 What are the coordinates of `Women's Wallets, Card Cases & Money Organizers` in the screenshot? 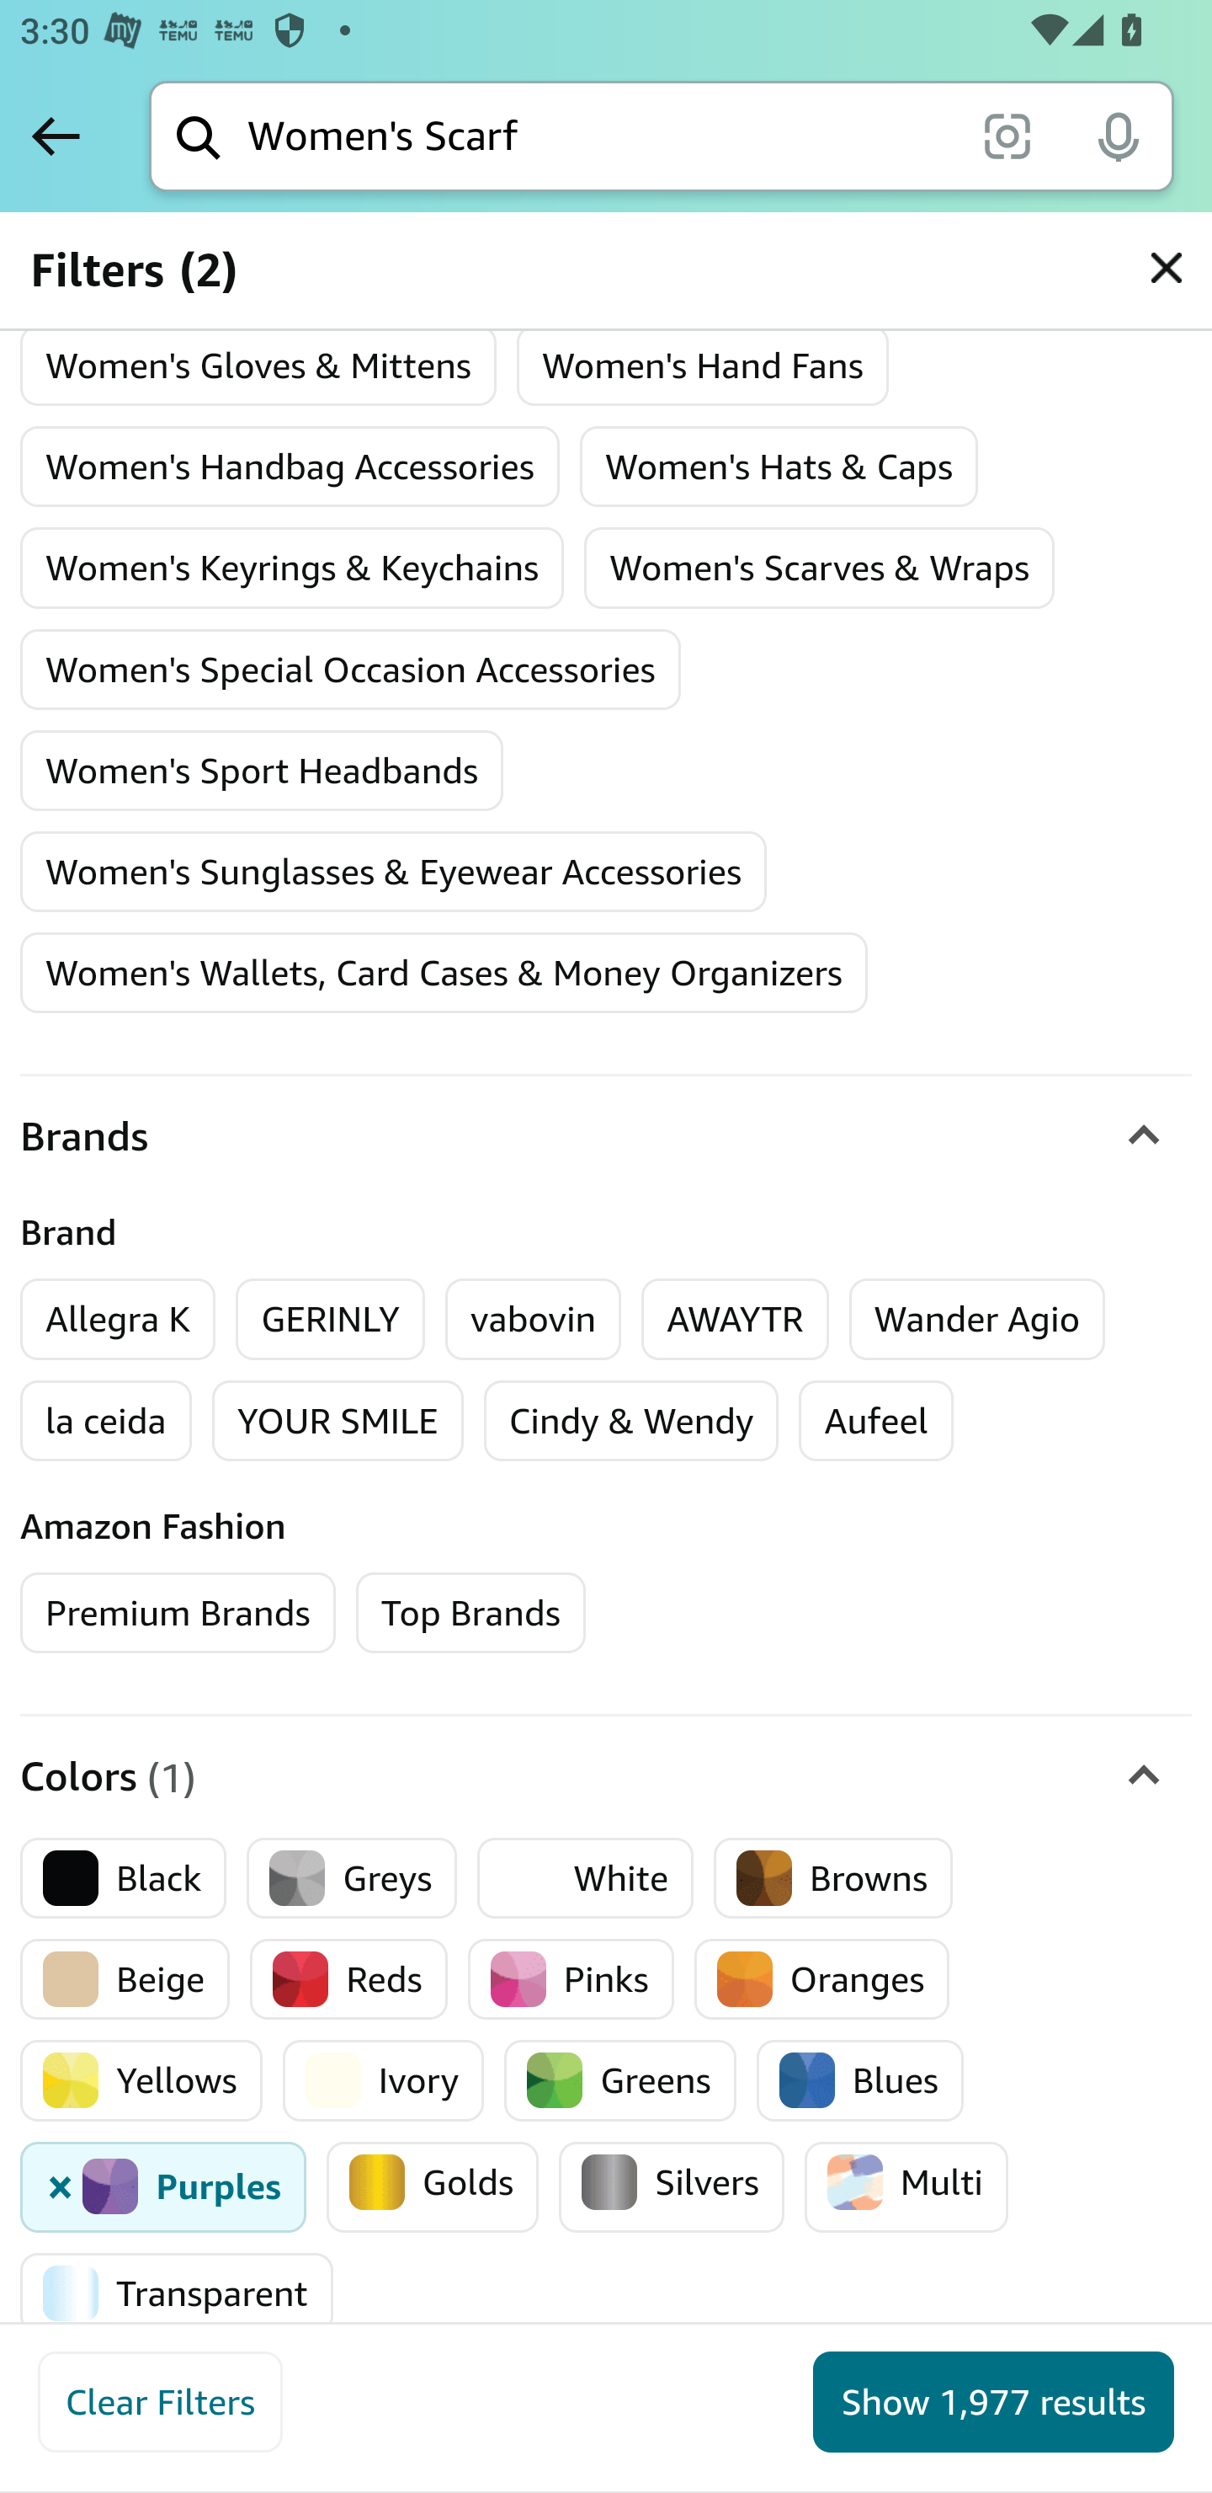 It's located at (444, 974).